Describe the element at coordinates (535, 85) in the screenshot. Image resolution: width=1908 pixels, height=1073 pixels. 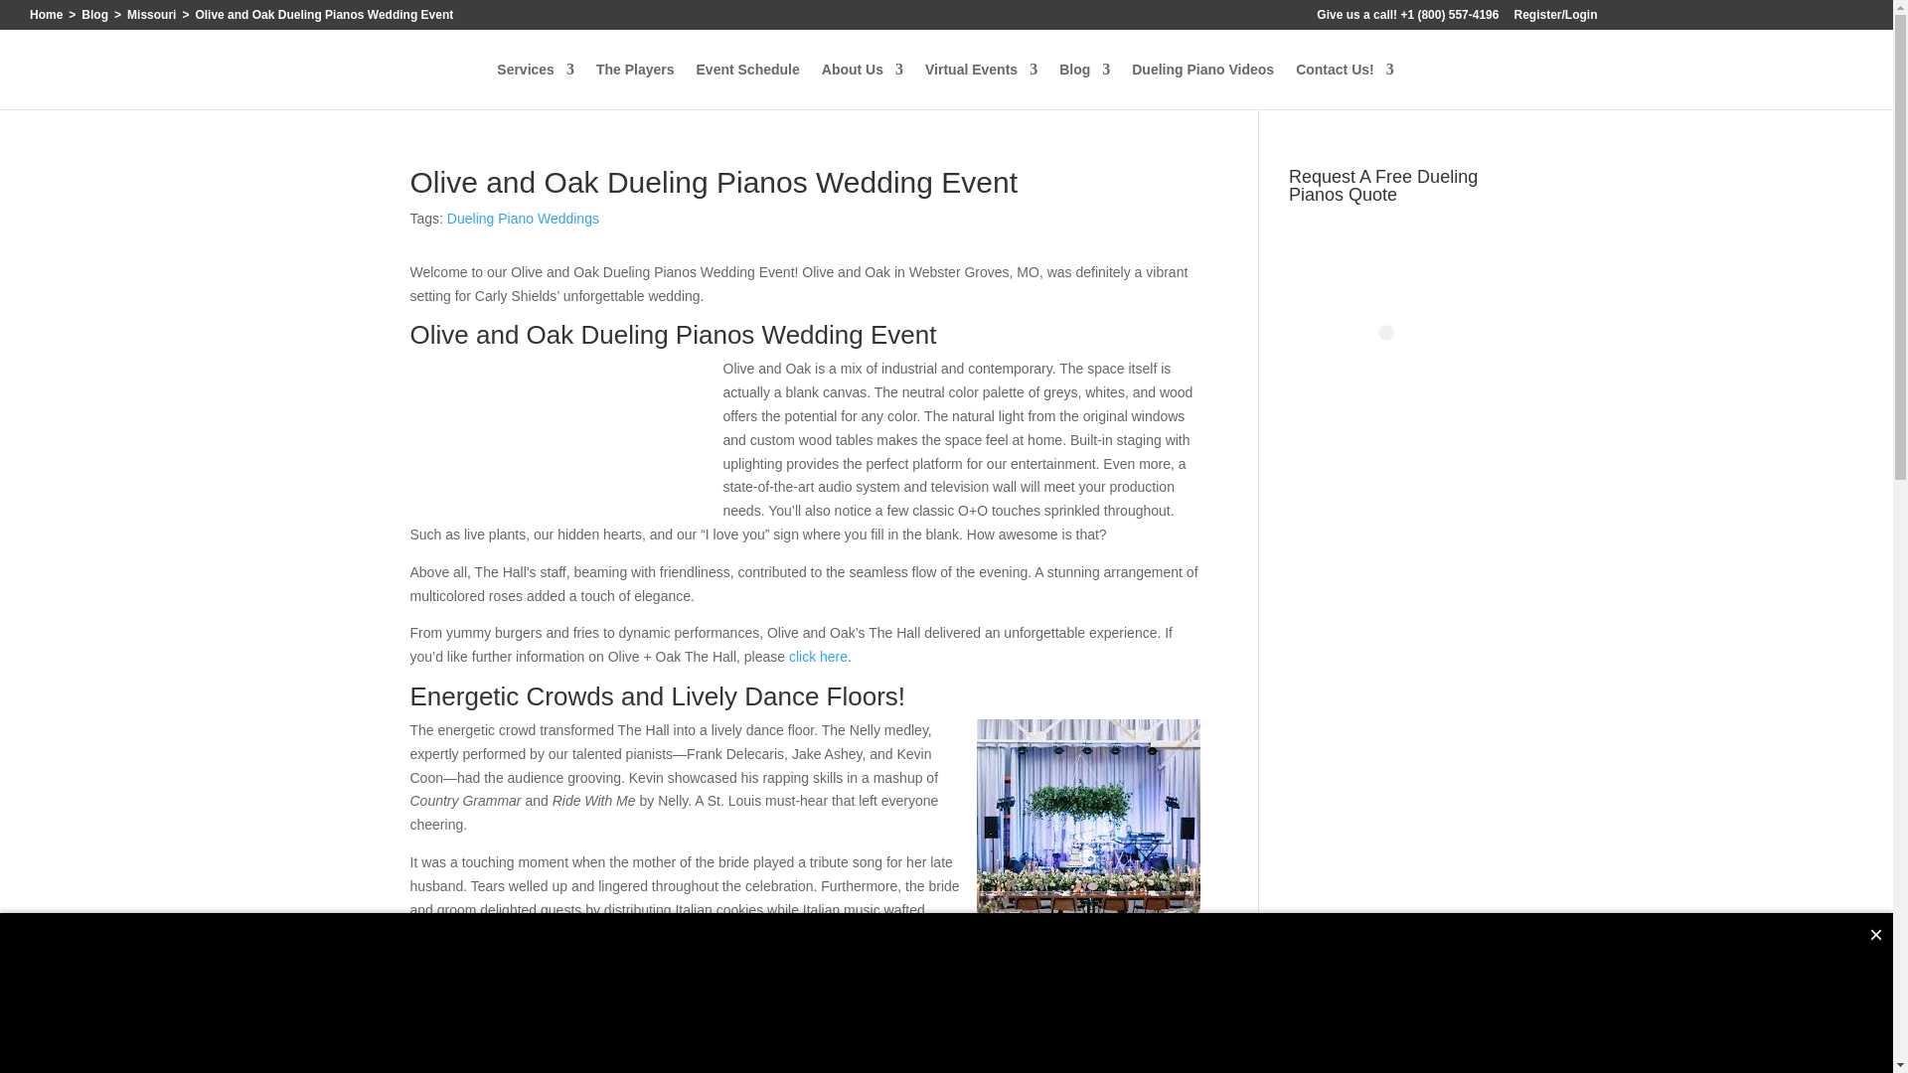
I see `Services` at that location.